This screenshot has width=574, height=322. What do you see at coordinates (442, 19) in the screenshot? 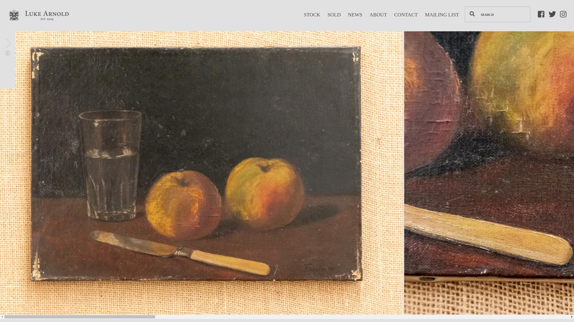
I see `Mailing List` at bounding box center [442, 19].